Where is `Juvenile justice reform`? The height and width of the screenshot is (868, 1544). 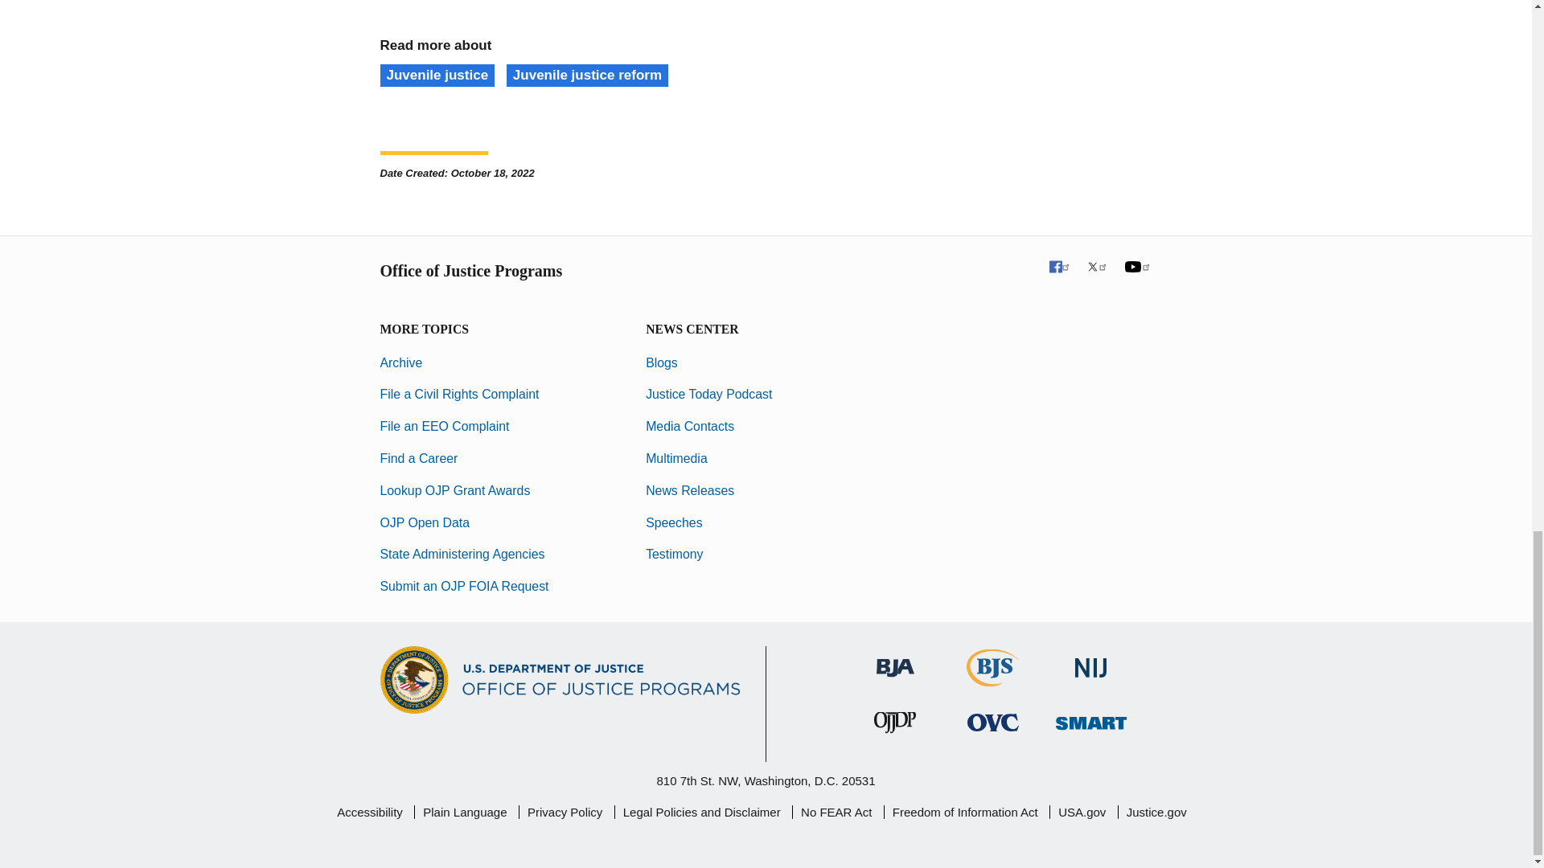
Juvenile justice reform is located at coordinates (587, 76).